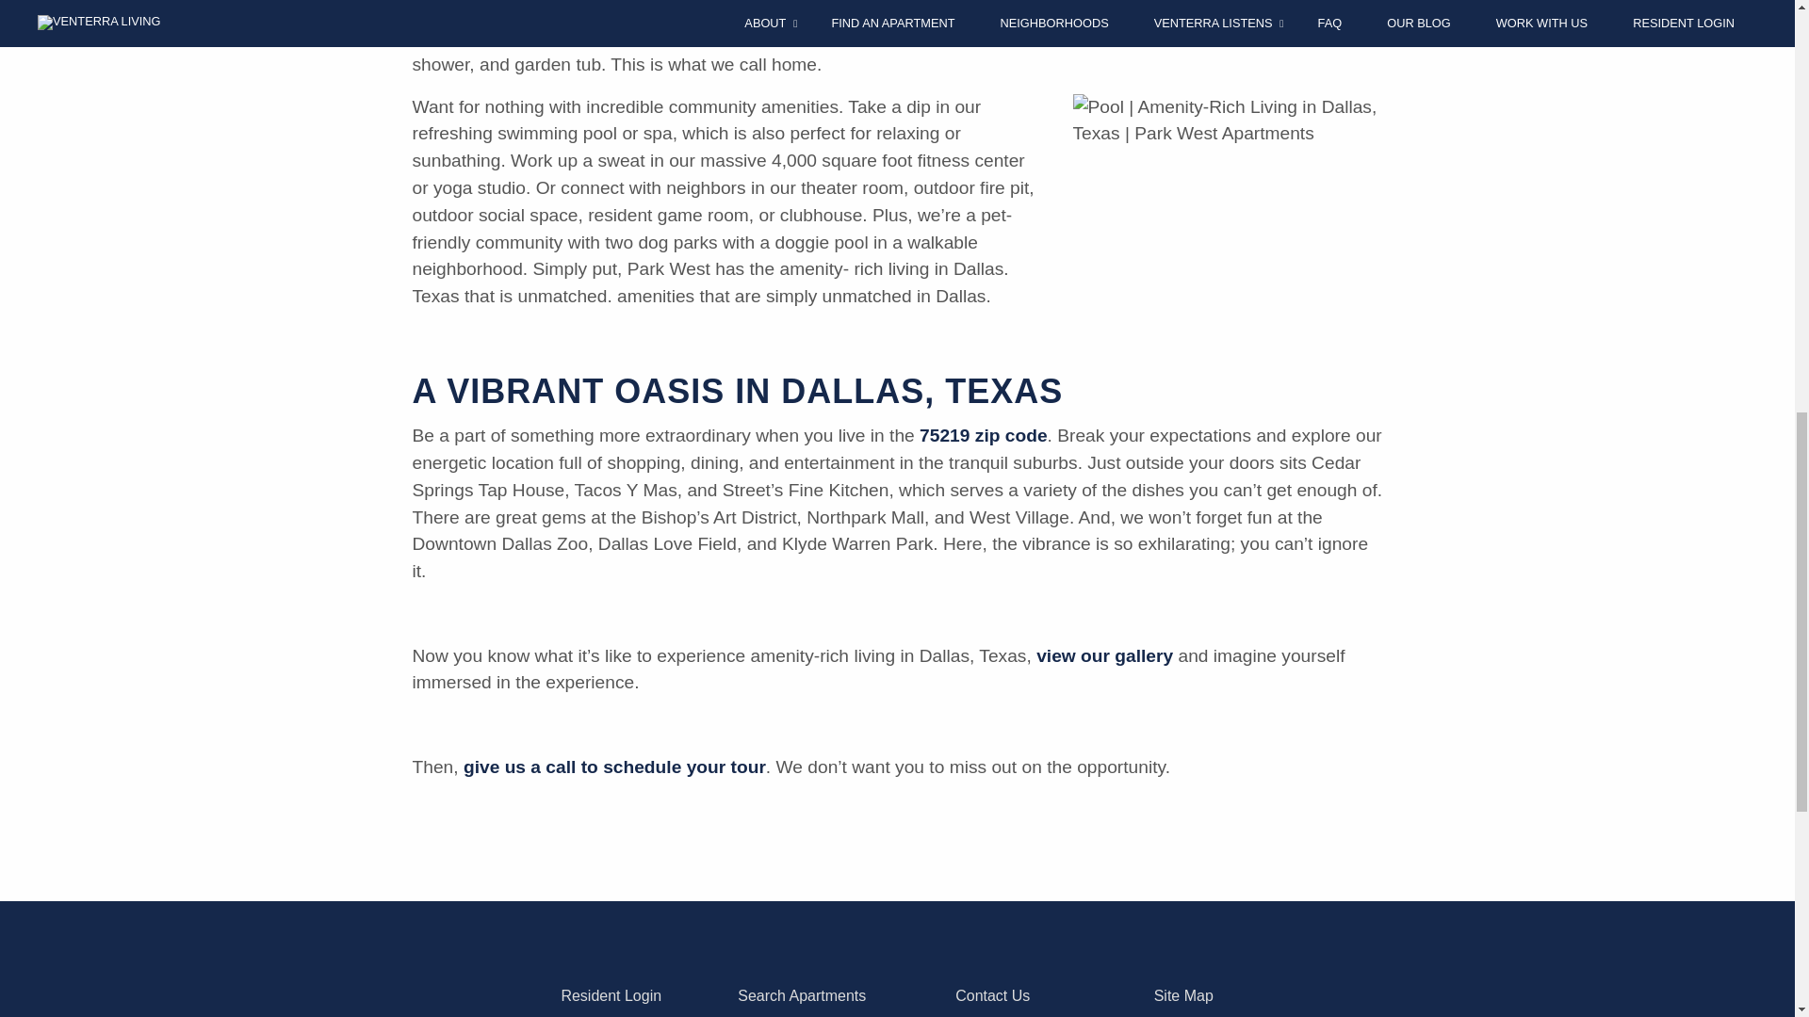 The width and height of the screenshot is (1809, 1017). Describe the element at coordinates (1104, 655) in the screenshot. I see `view our gallery` at that location.